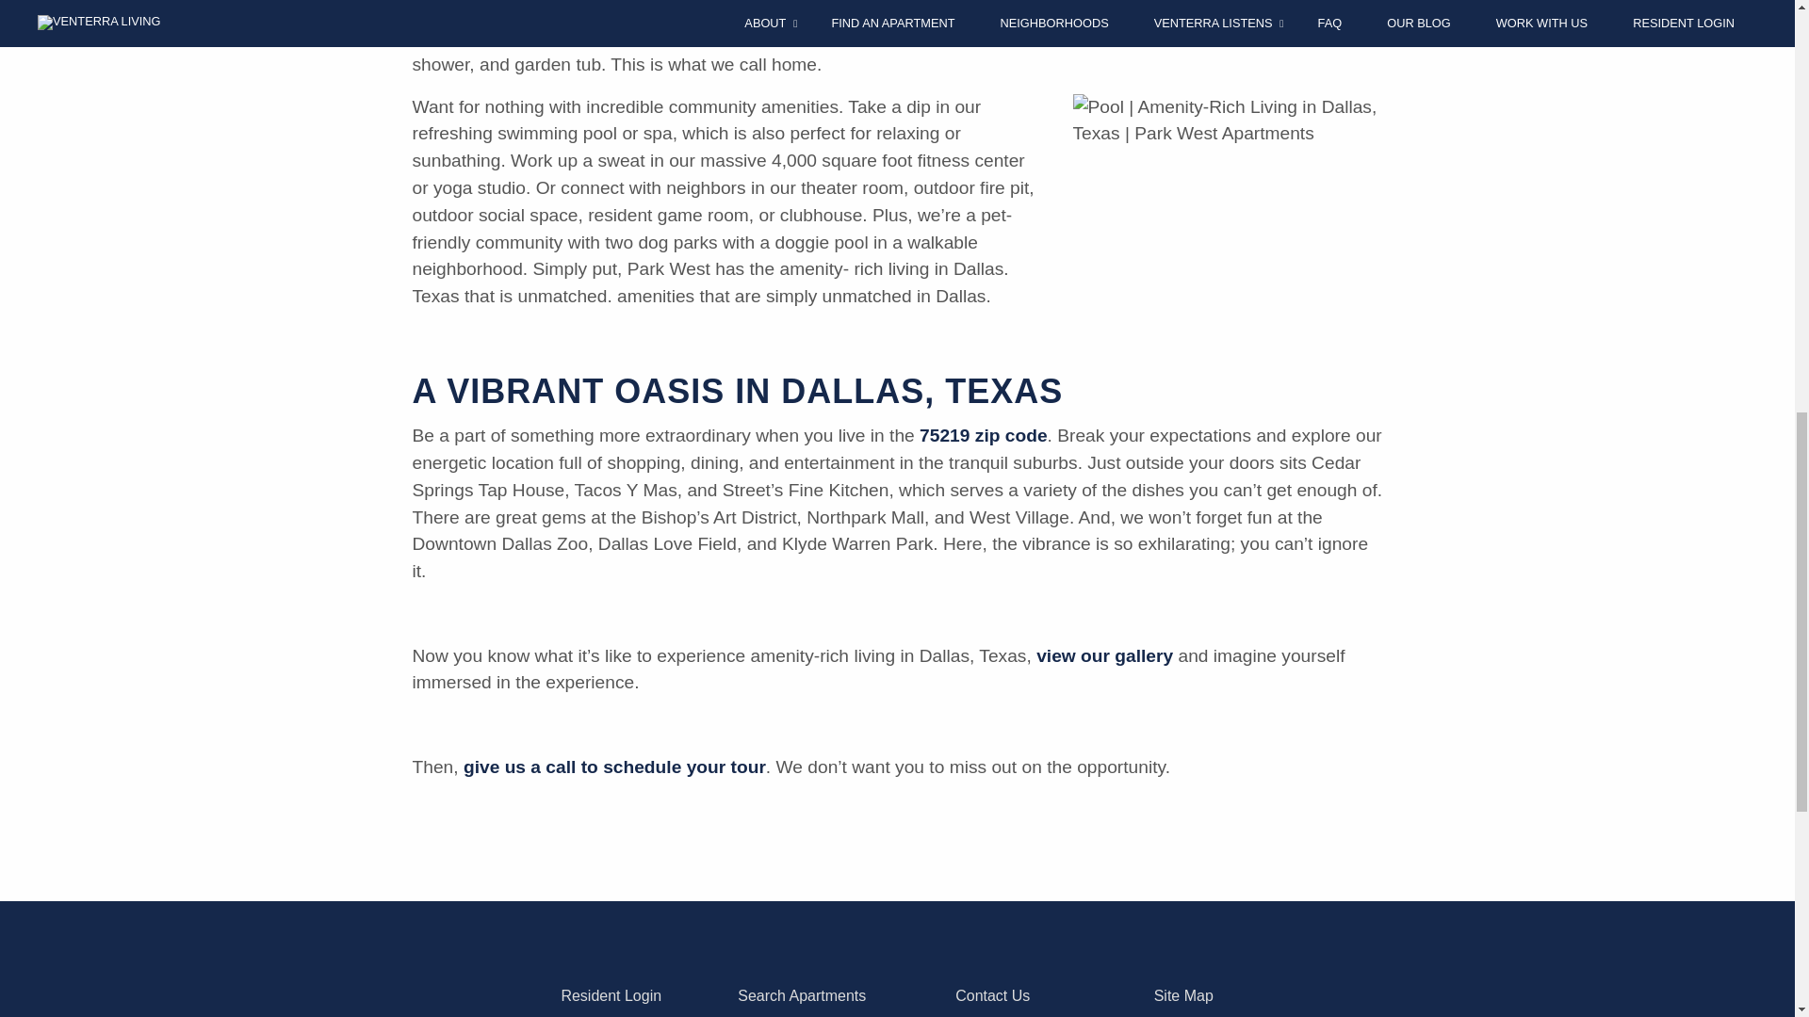 The width and height of the screenshot is (1809, 1017). Describe the element at coordinates (1104, 655) in the screenshot. I see `view our gallery` at that location.